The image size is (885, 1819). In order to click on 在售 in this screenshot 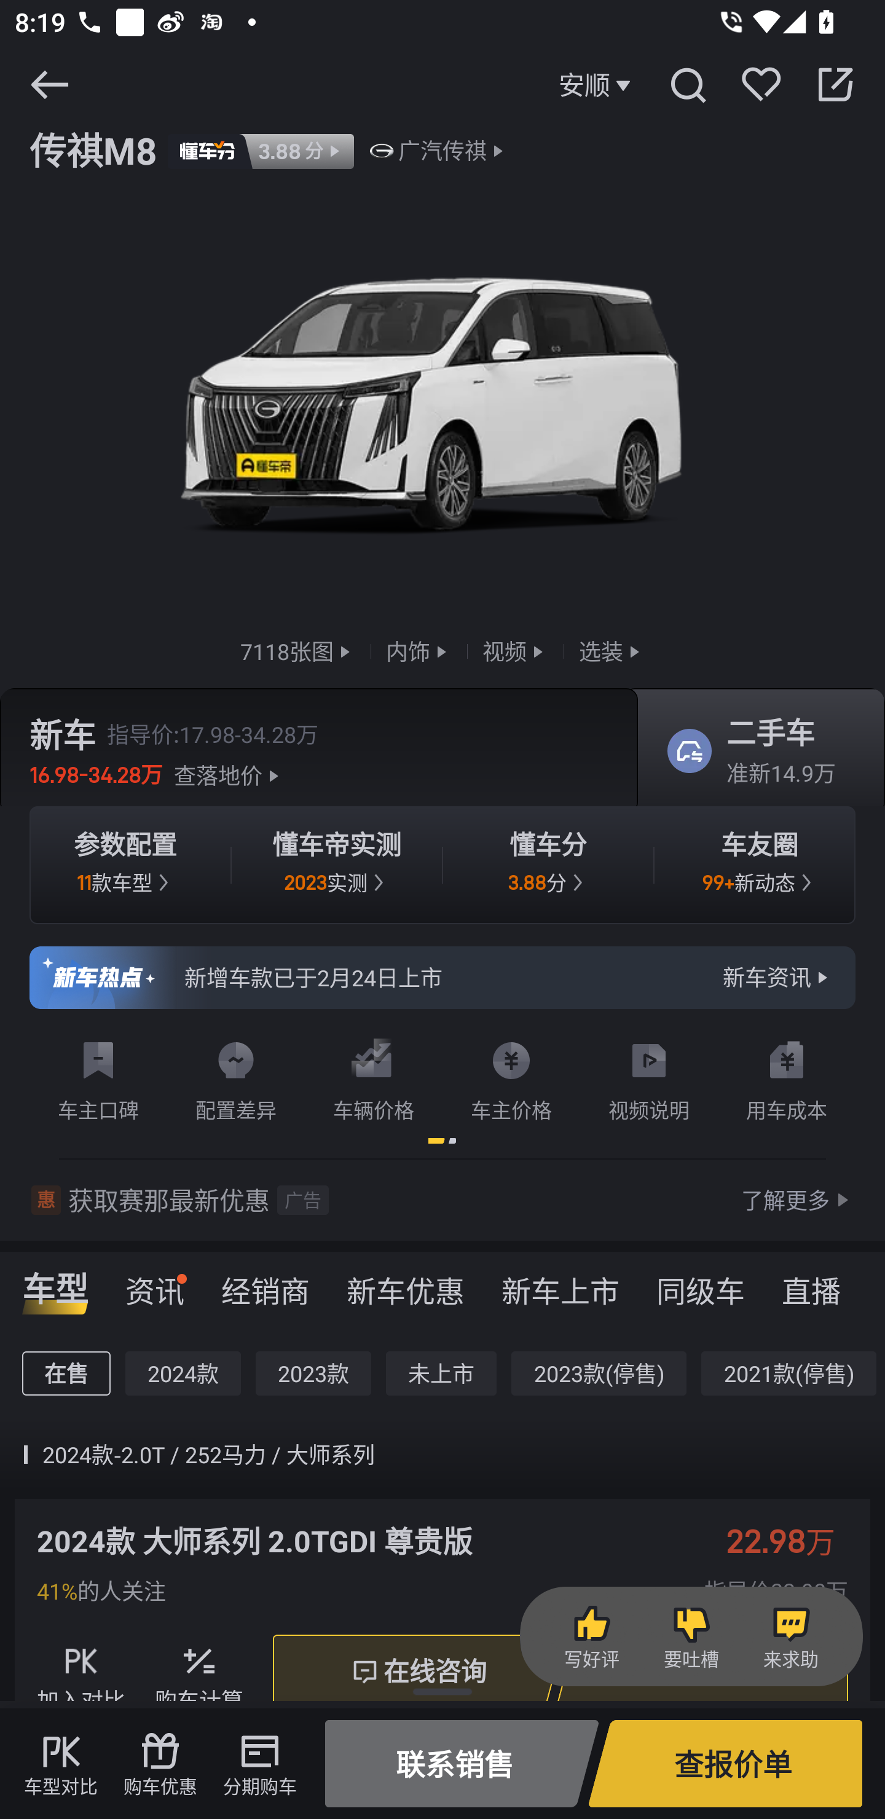, I will do `click(66, 1373)`.